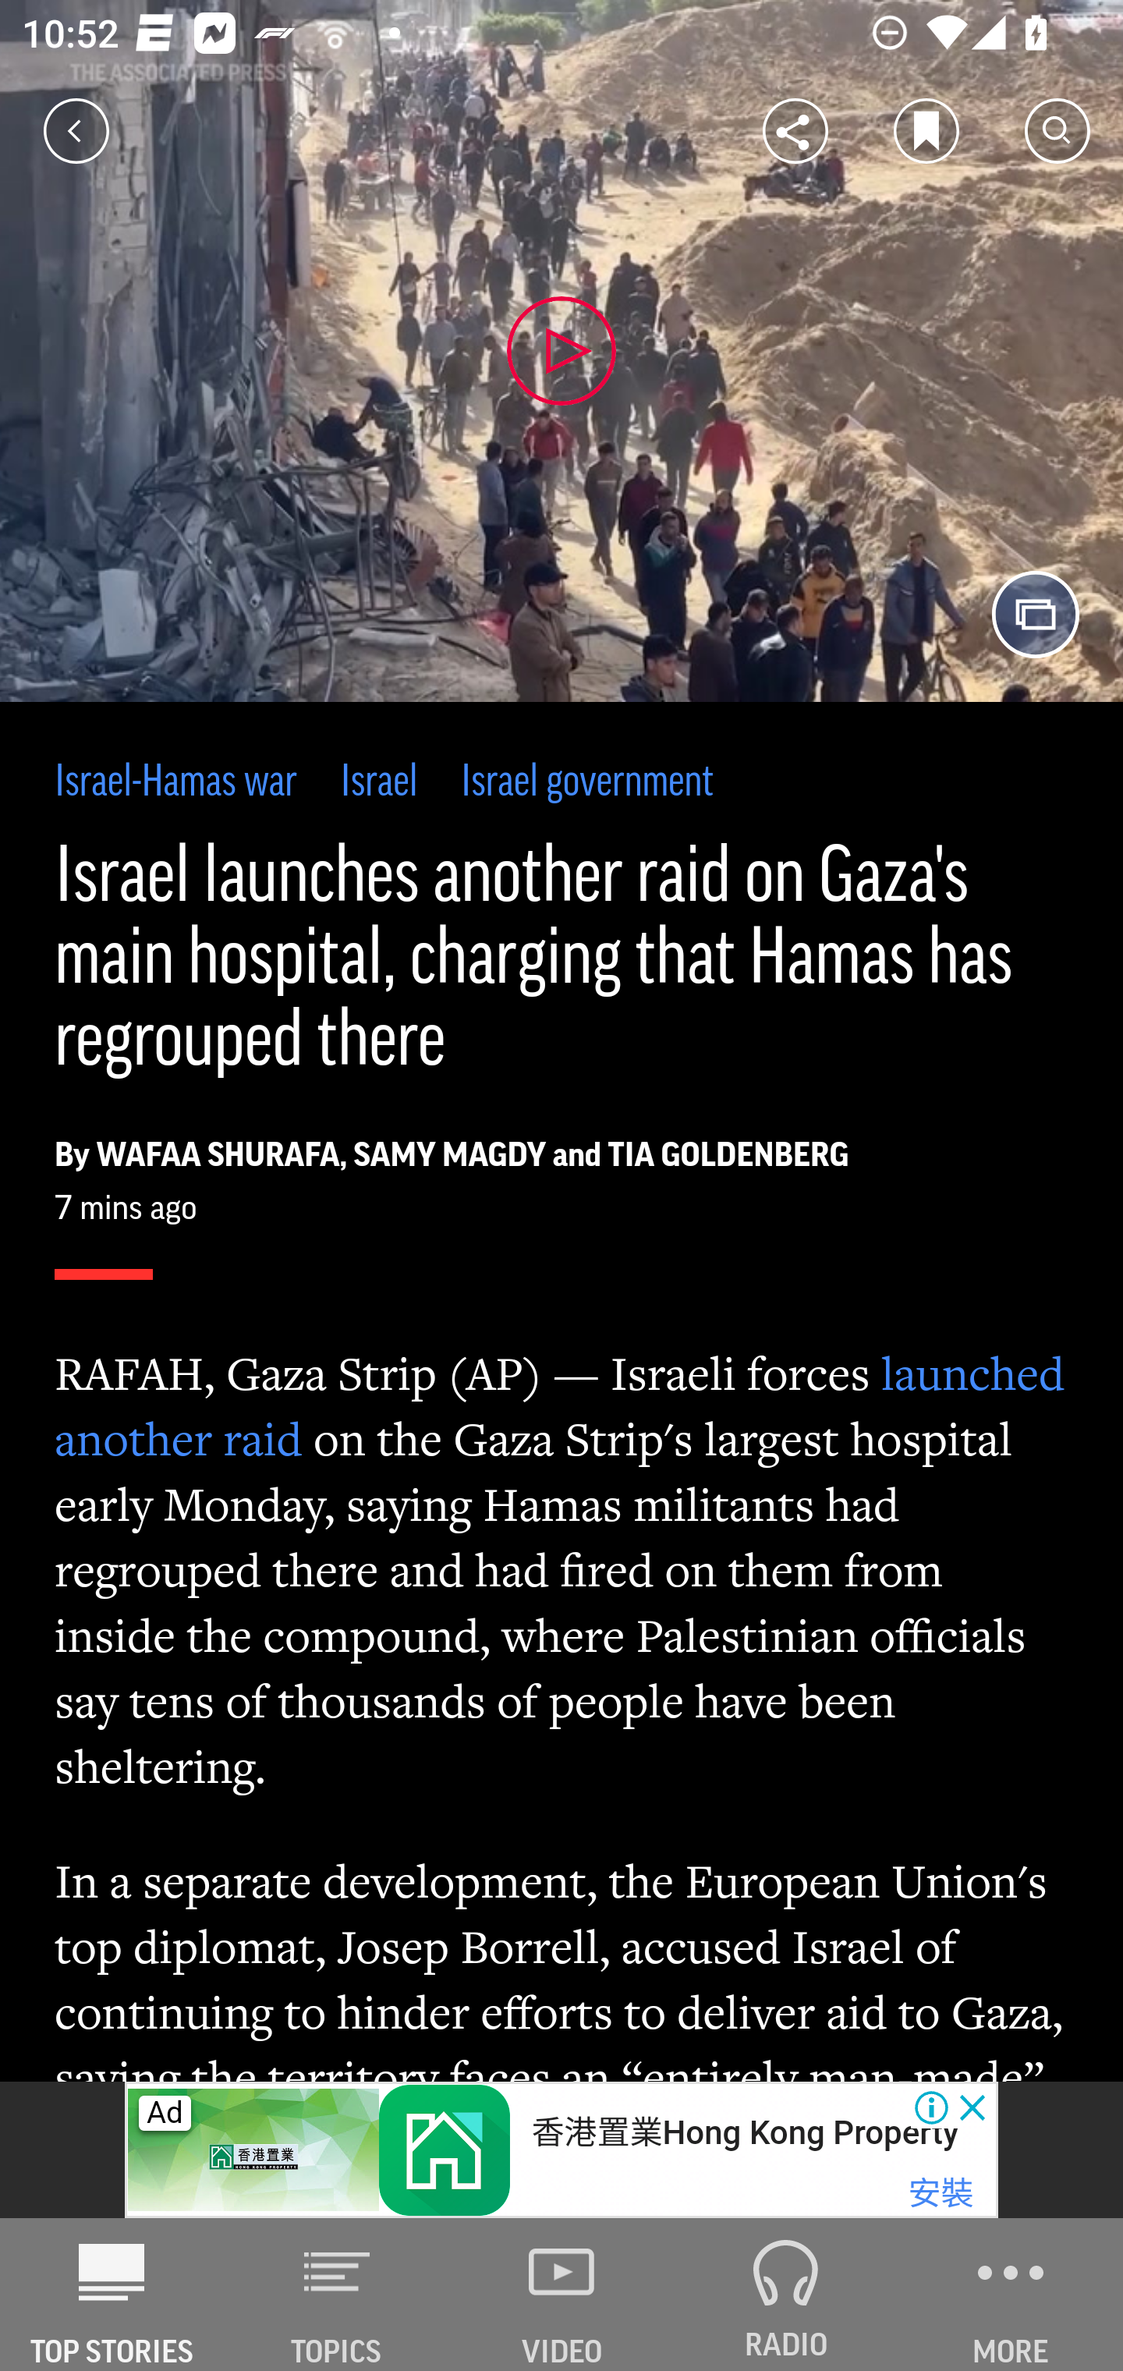 The height and width of the screenshot is (2371, 1123). Describe the element at coordinates (337, 2295) in the screenshot. I see `TOPICS` at that location.